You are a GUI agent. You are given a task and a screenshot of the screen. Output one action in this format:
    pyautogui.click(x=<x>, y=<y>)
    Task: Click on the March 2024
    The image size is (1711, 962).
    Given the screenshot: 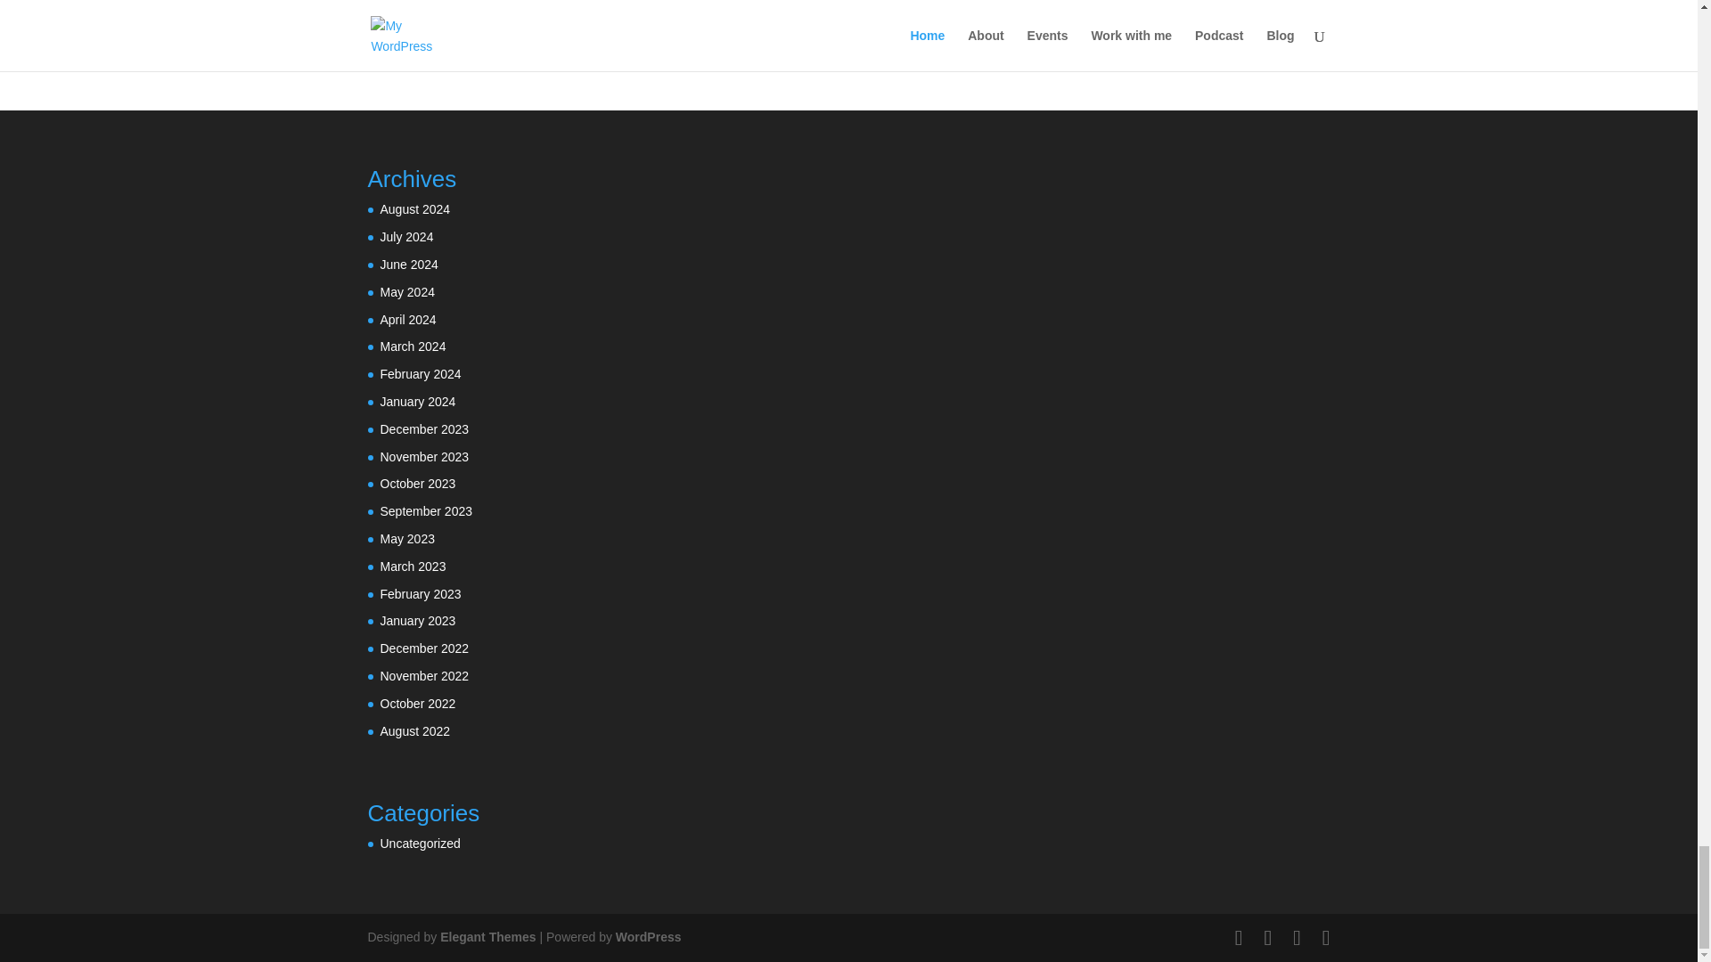 What is the action you would take?
    pyautogui.click(x=412, y=346)
    